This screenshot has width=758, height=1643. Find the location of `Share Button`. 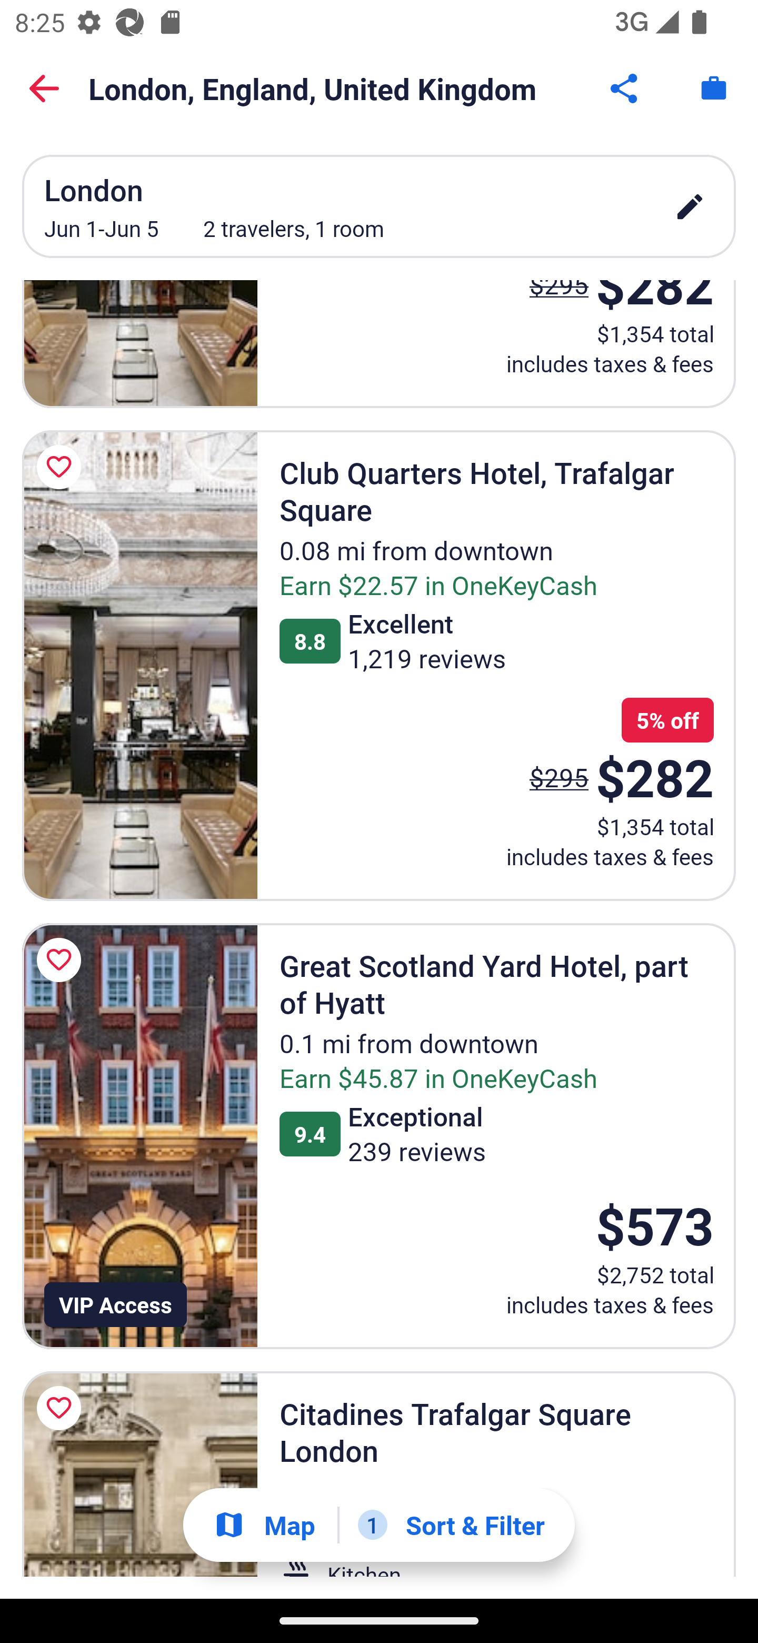

Share Button is located at coordinates (625, 88).